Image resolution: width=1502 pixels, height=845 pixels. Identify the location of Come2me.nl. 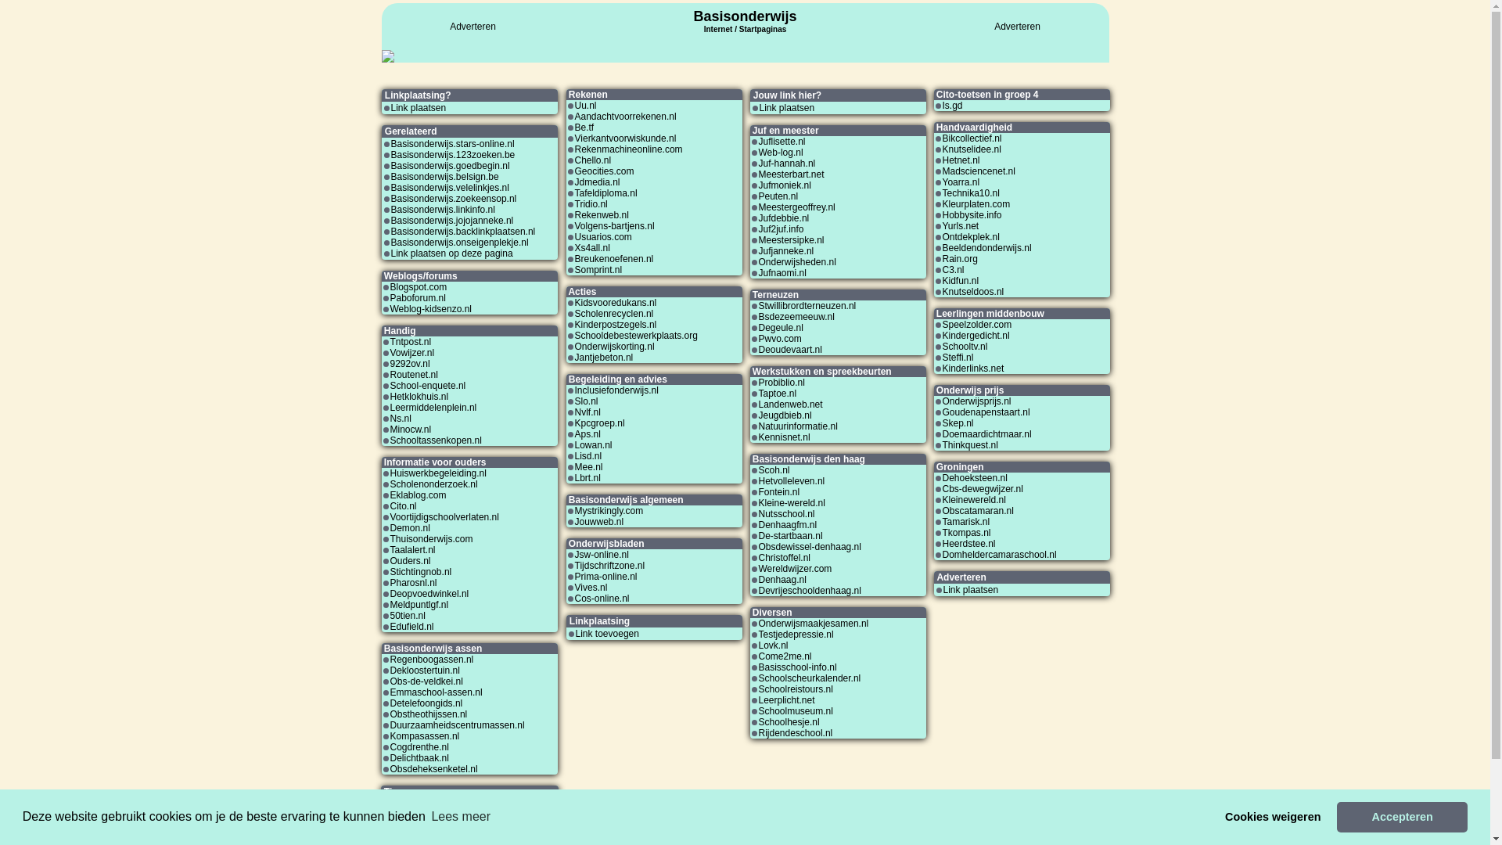
(785, 656).